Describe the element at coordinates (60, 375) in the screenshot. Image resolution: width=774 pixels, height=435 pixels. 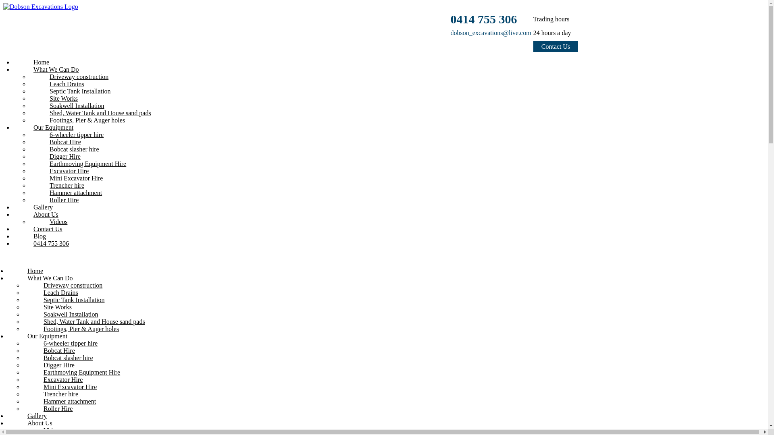
I see `Excavator Hire` at that location.